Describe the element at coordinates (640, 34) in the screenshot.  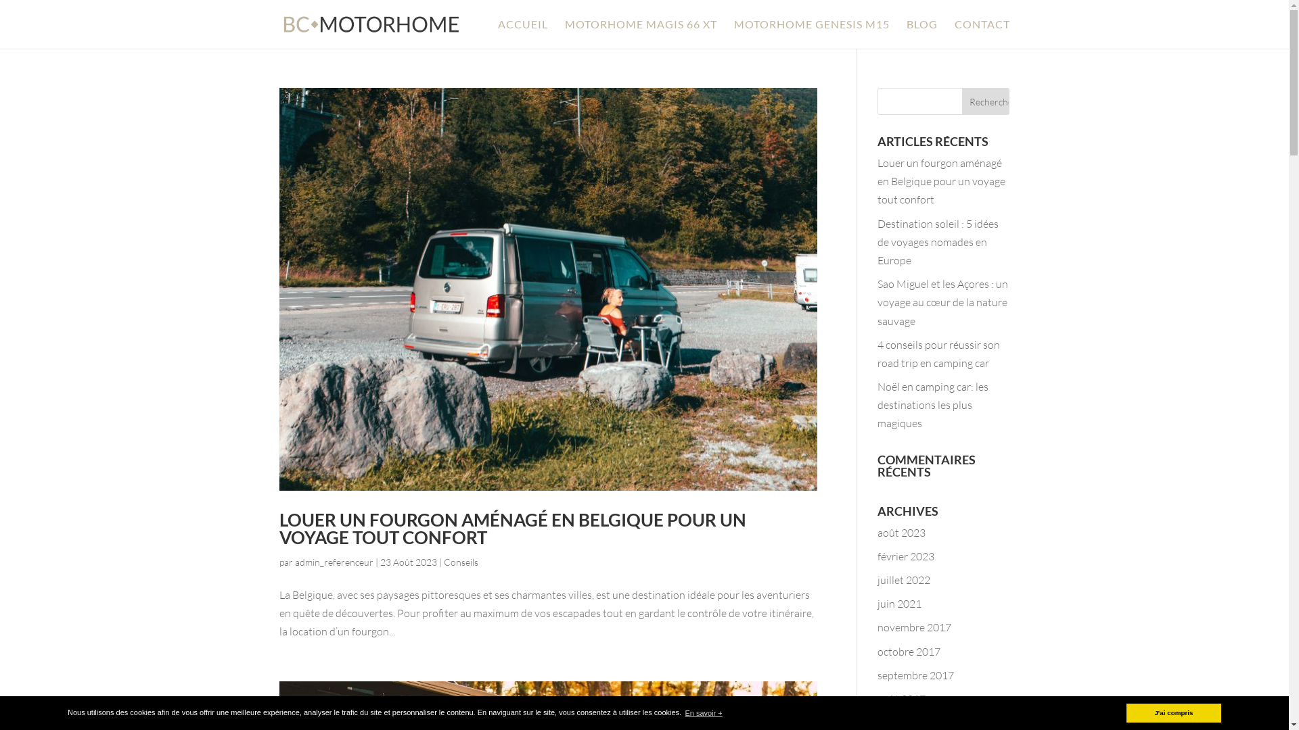
I see `MOTORHOME MAGIS 66 XT` at that location.